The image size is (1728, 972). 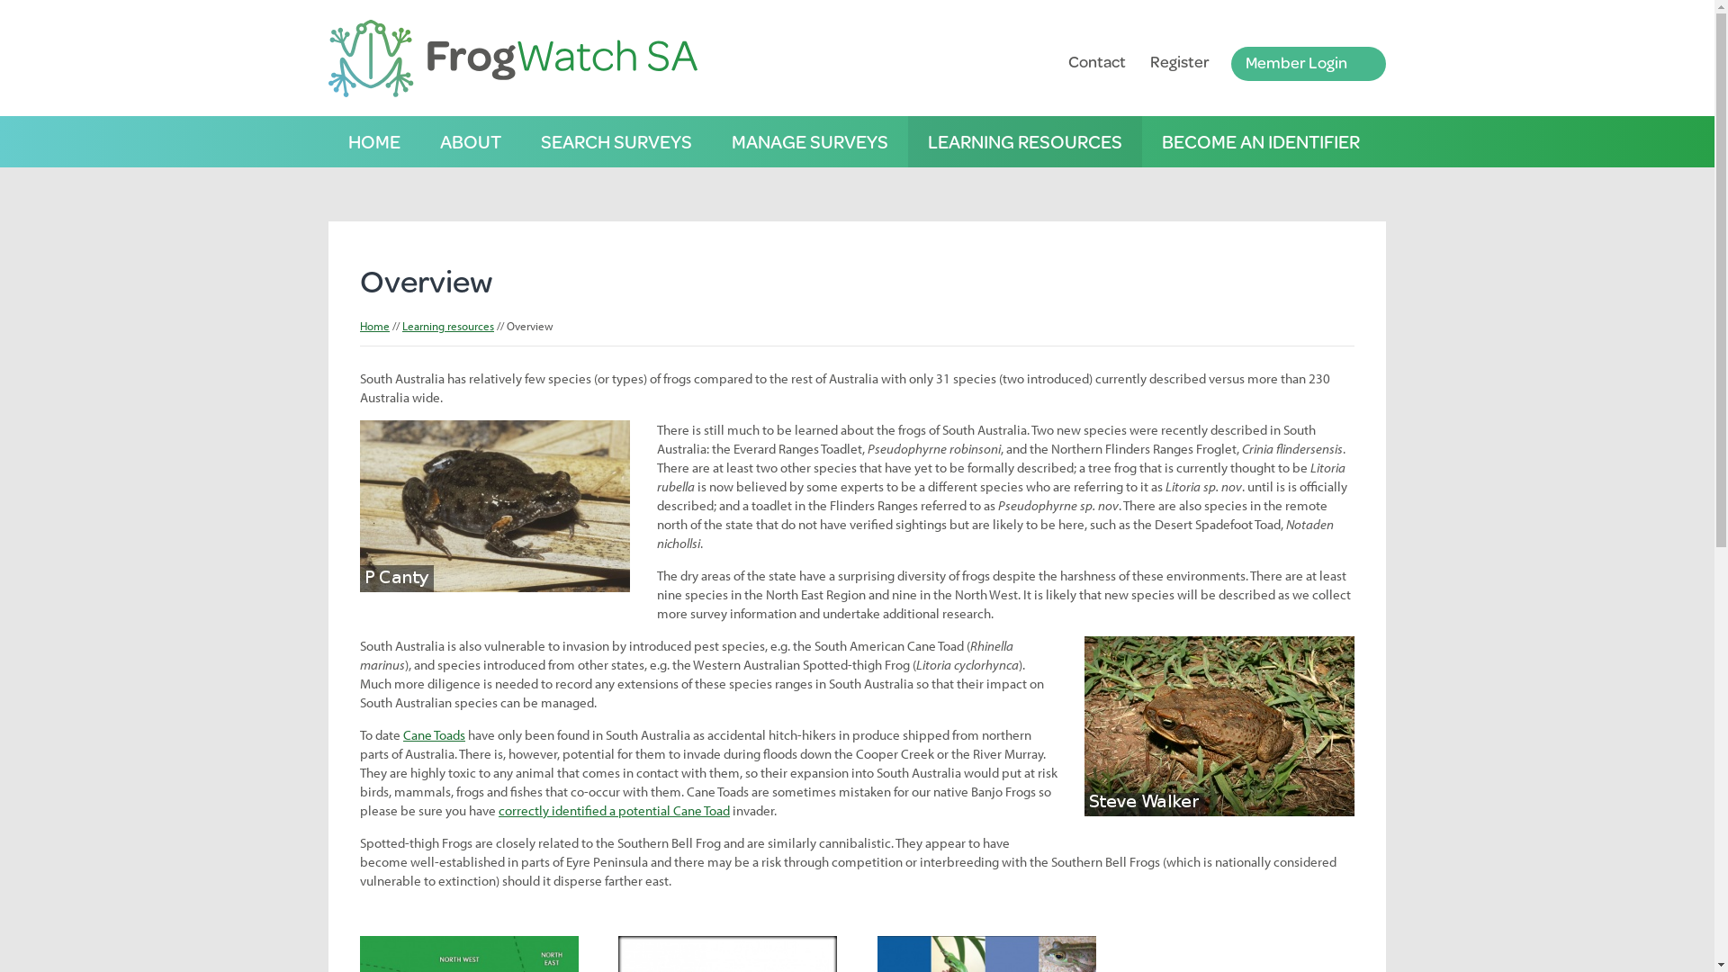 What do you see at coordinates (616, 142) in the screenshot?
I see `SEARCH SURVEYS` at bounding box center [616, 142].